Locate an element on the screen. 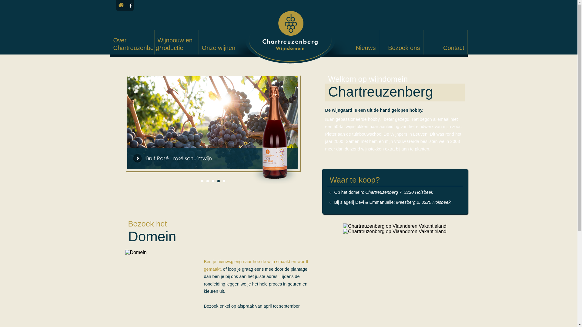  Nieuws is located at coordinates (356, 48).